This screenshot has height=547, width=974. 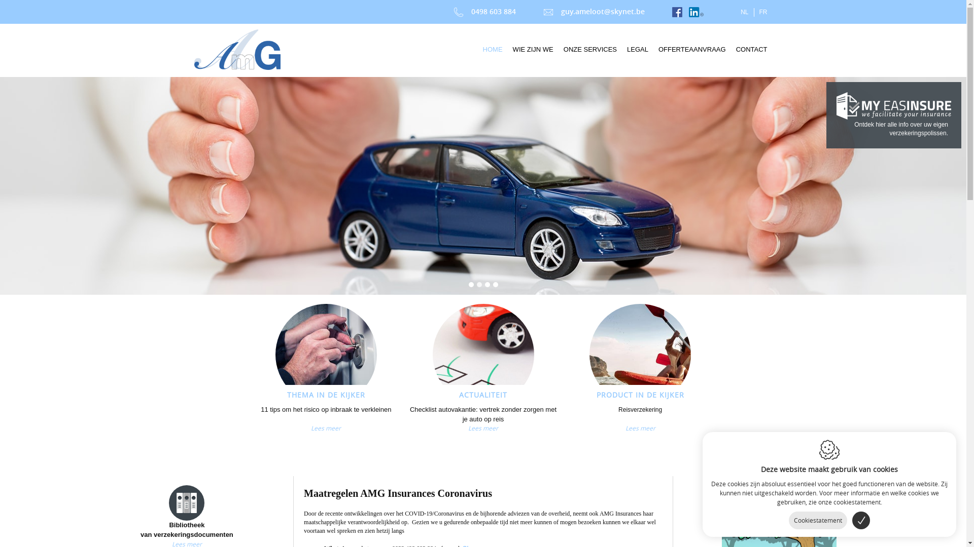 What do you see at coordinates (745, 12) in the screenshot?
I see `NL` at bounding box center [745, 12].